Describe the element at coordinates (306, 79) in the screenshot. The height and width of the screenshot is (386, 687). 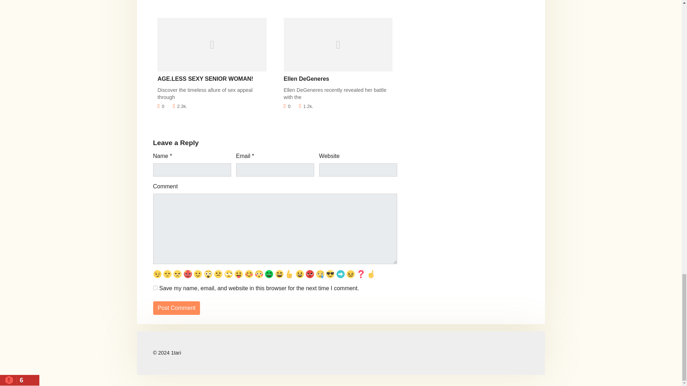
I see `Ellen DeGeneres` at that location.